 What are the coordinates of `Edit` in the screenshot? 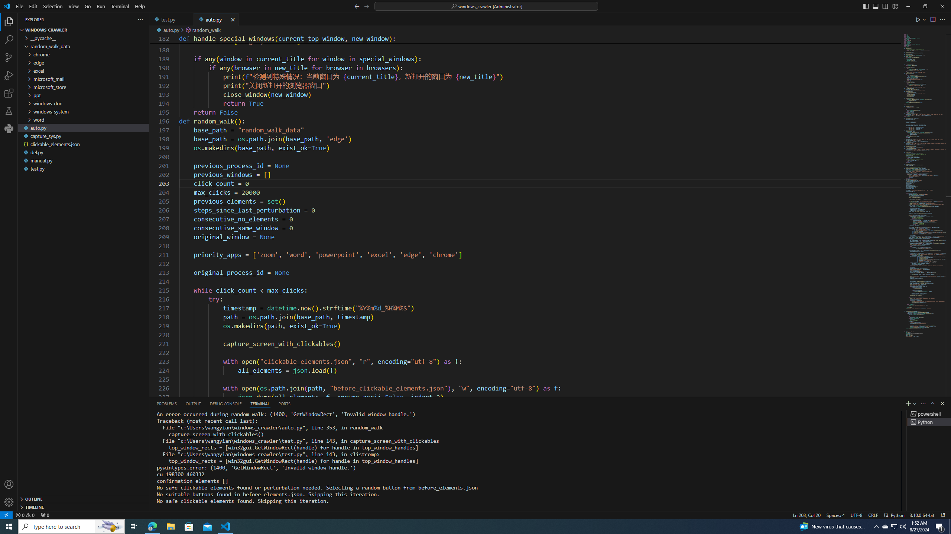 It's located at (33, 6).